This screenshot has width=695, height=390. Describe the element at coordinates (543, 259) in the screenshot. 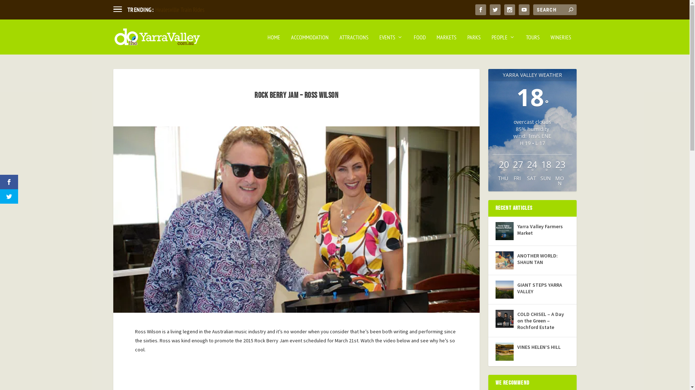

I see `ANOTHER WORLD: SHAUN TAN` at that location.